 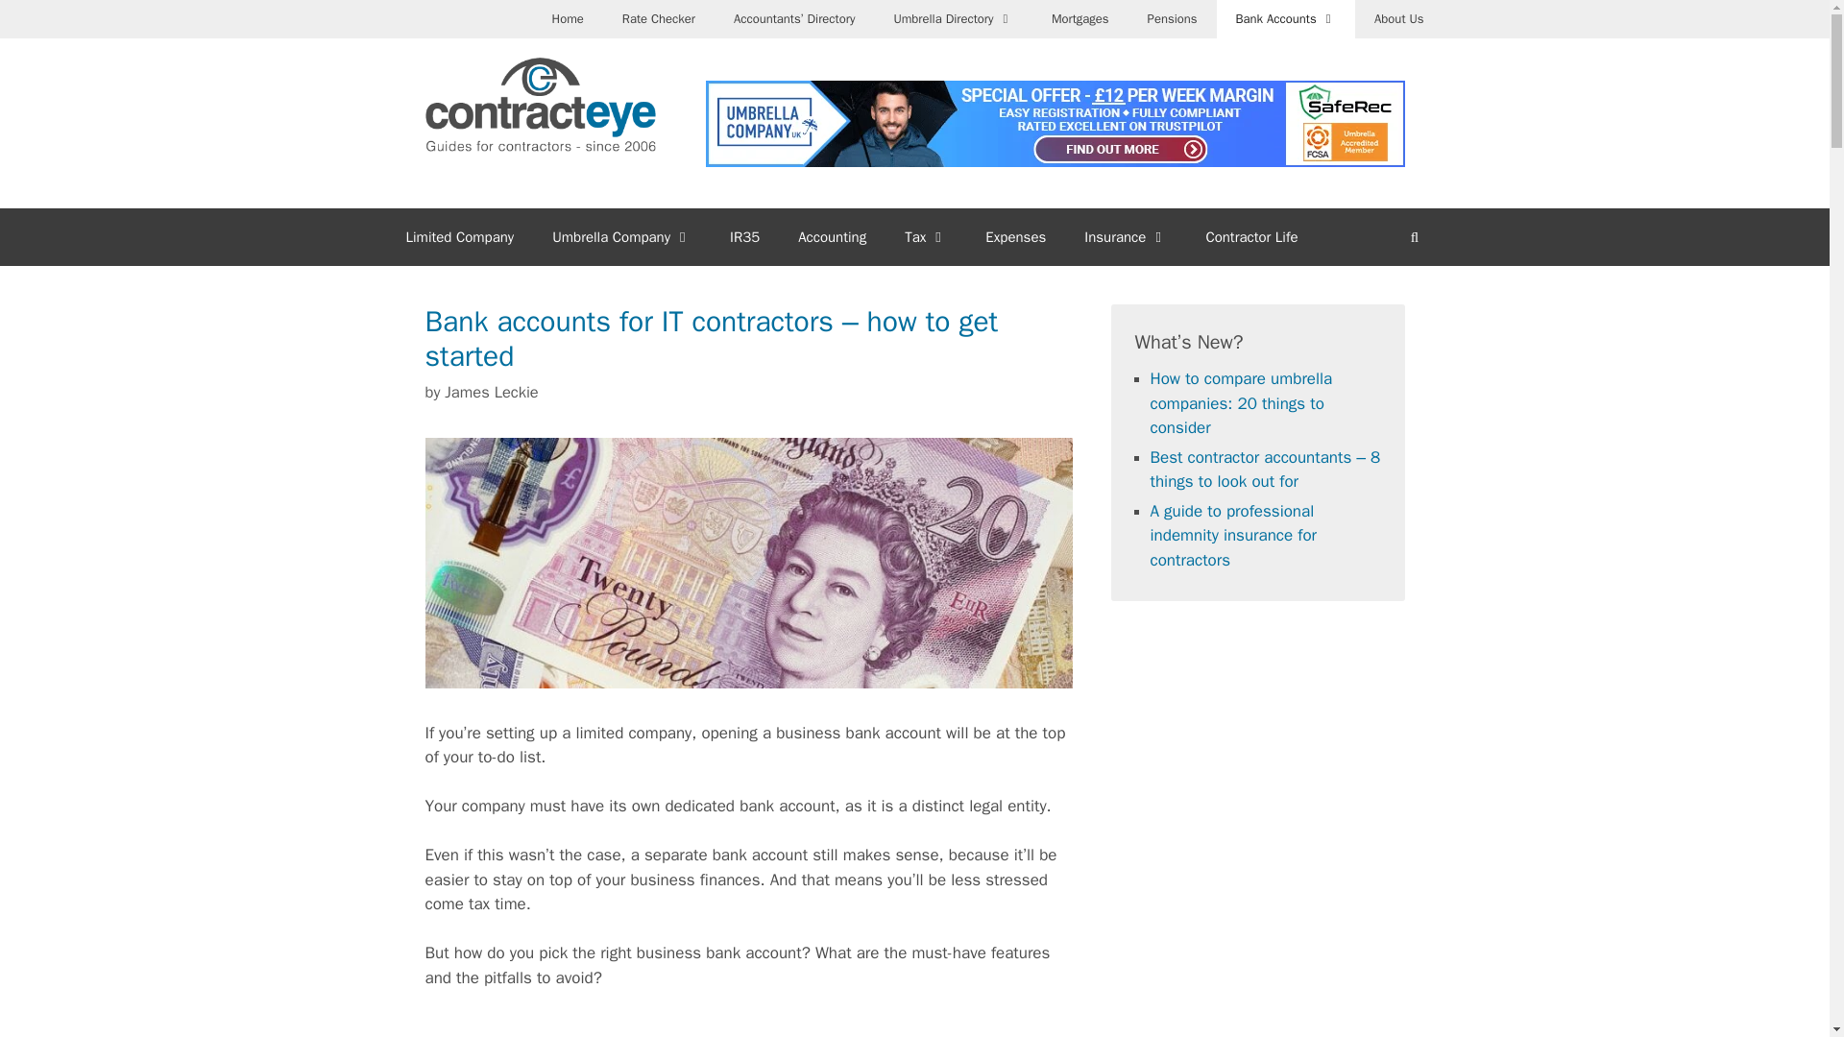 What do you see at coordinates (832, 236) in the screenshot?
I see `Accounting` at bounding box center [832, 236].